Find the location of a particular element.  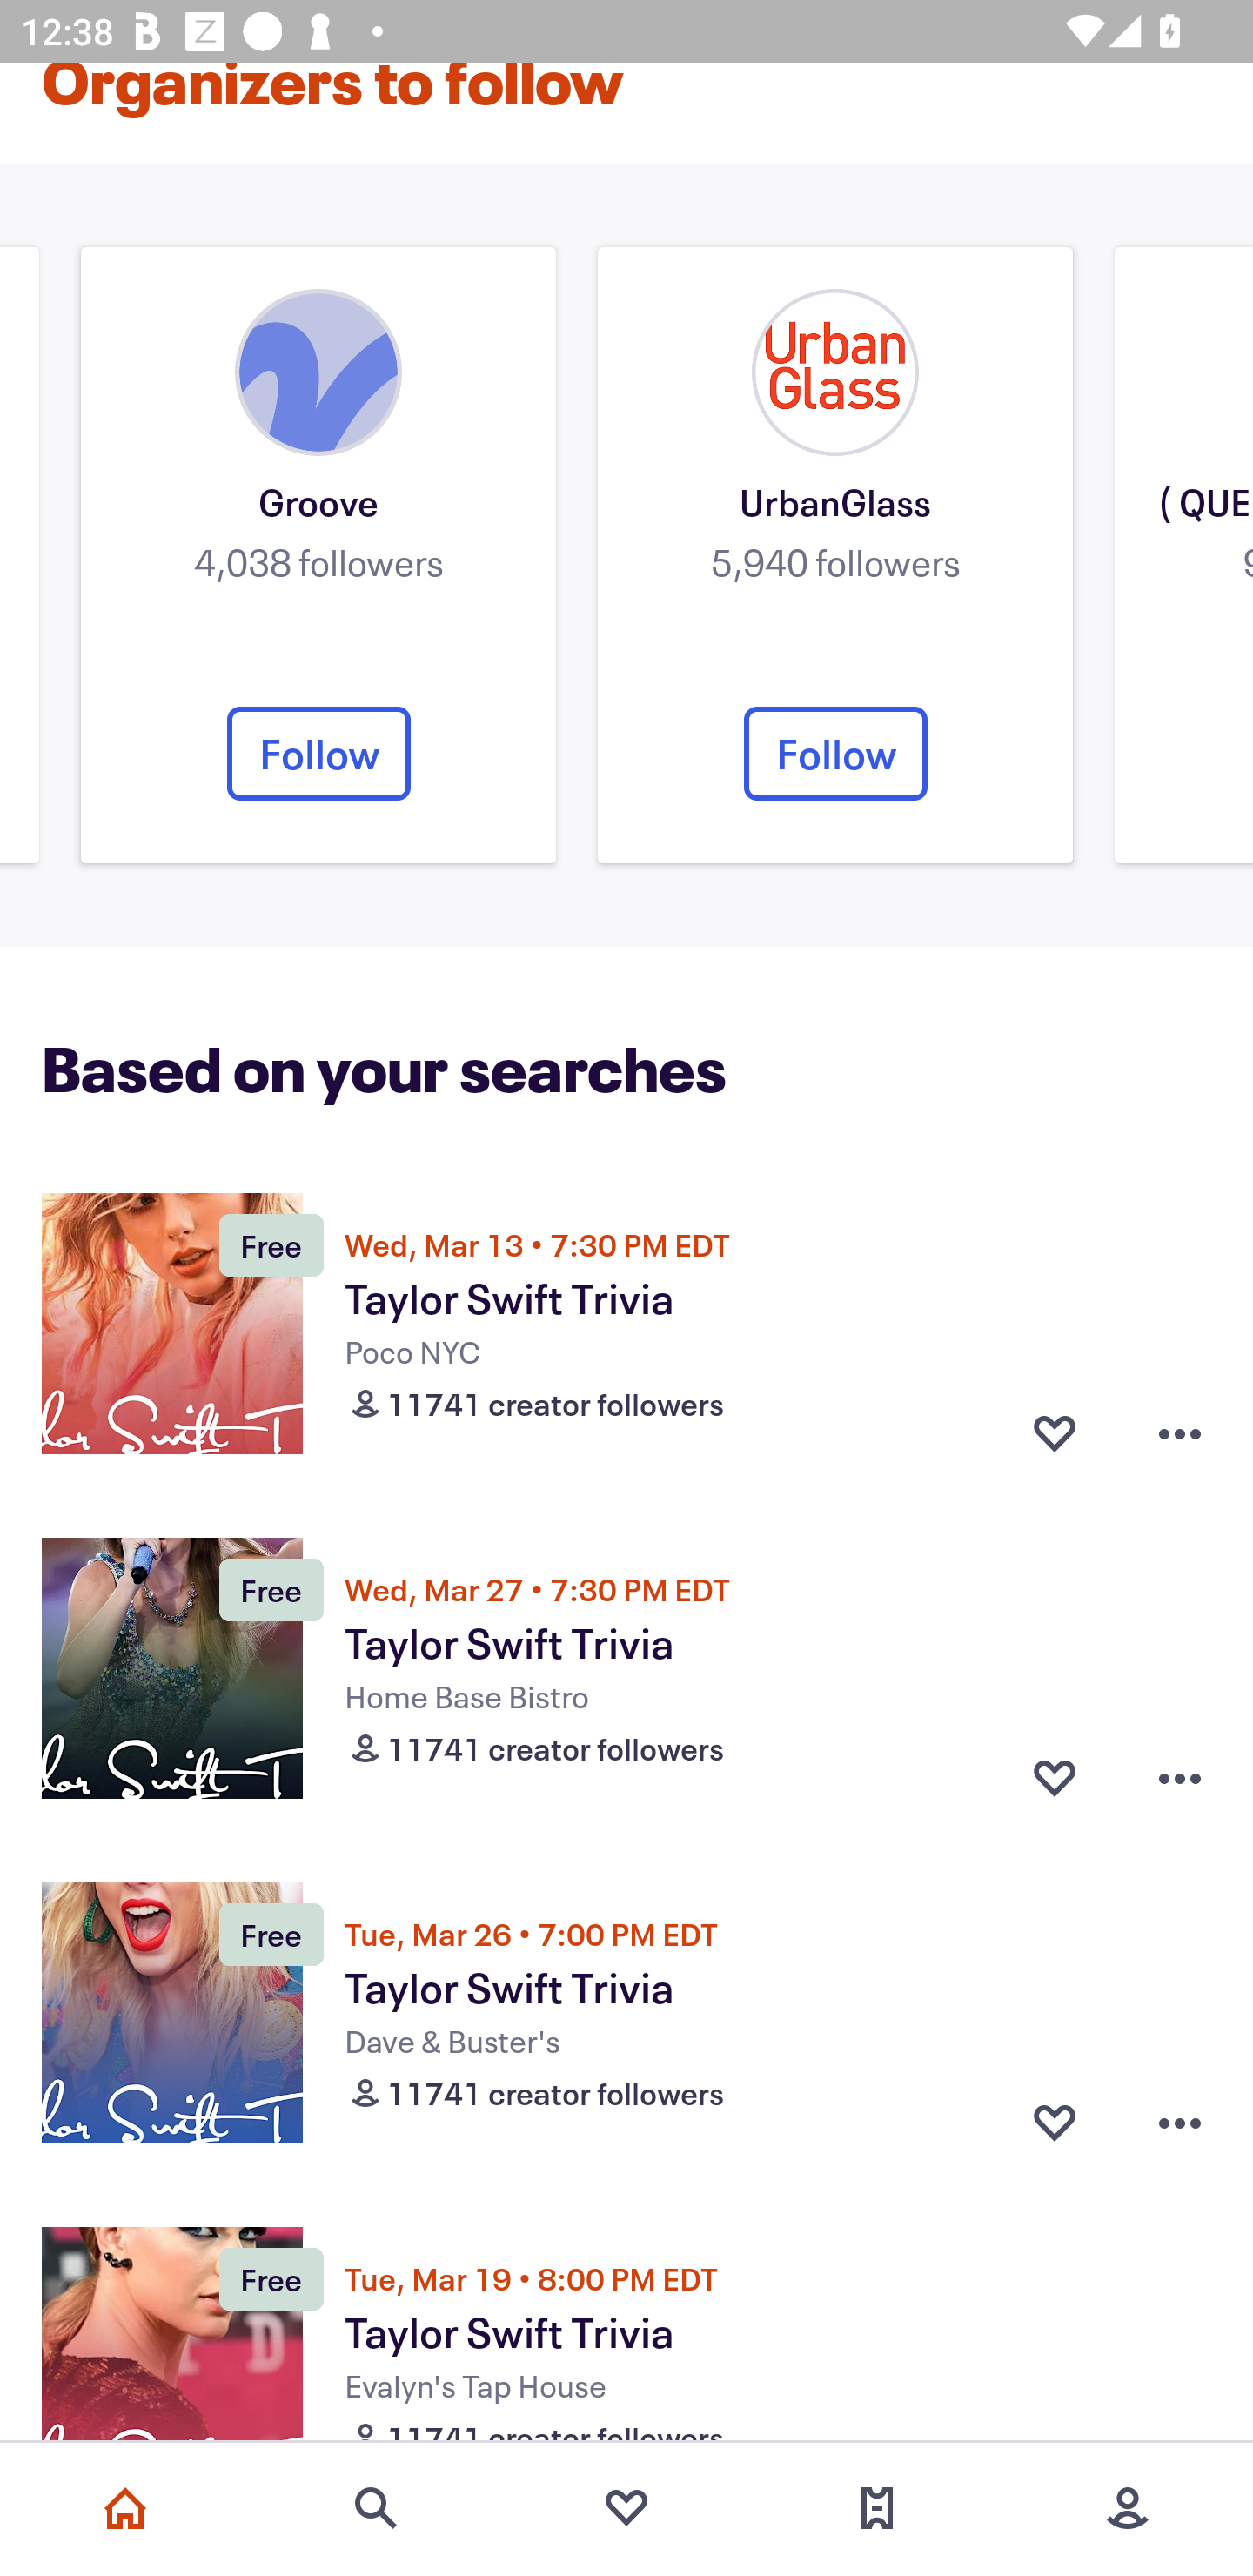

Overflow menu button is located at coordinates (1180, 2123).